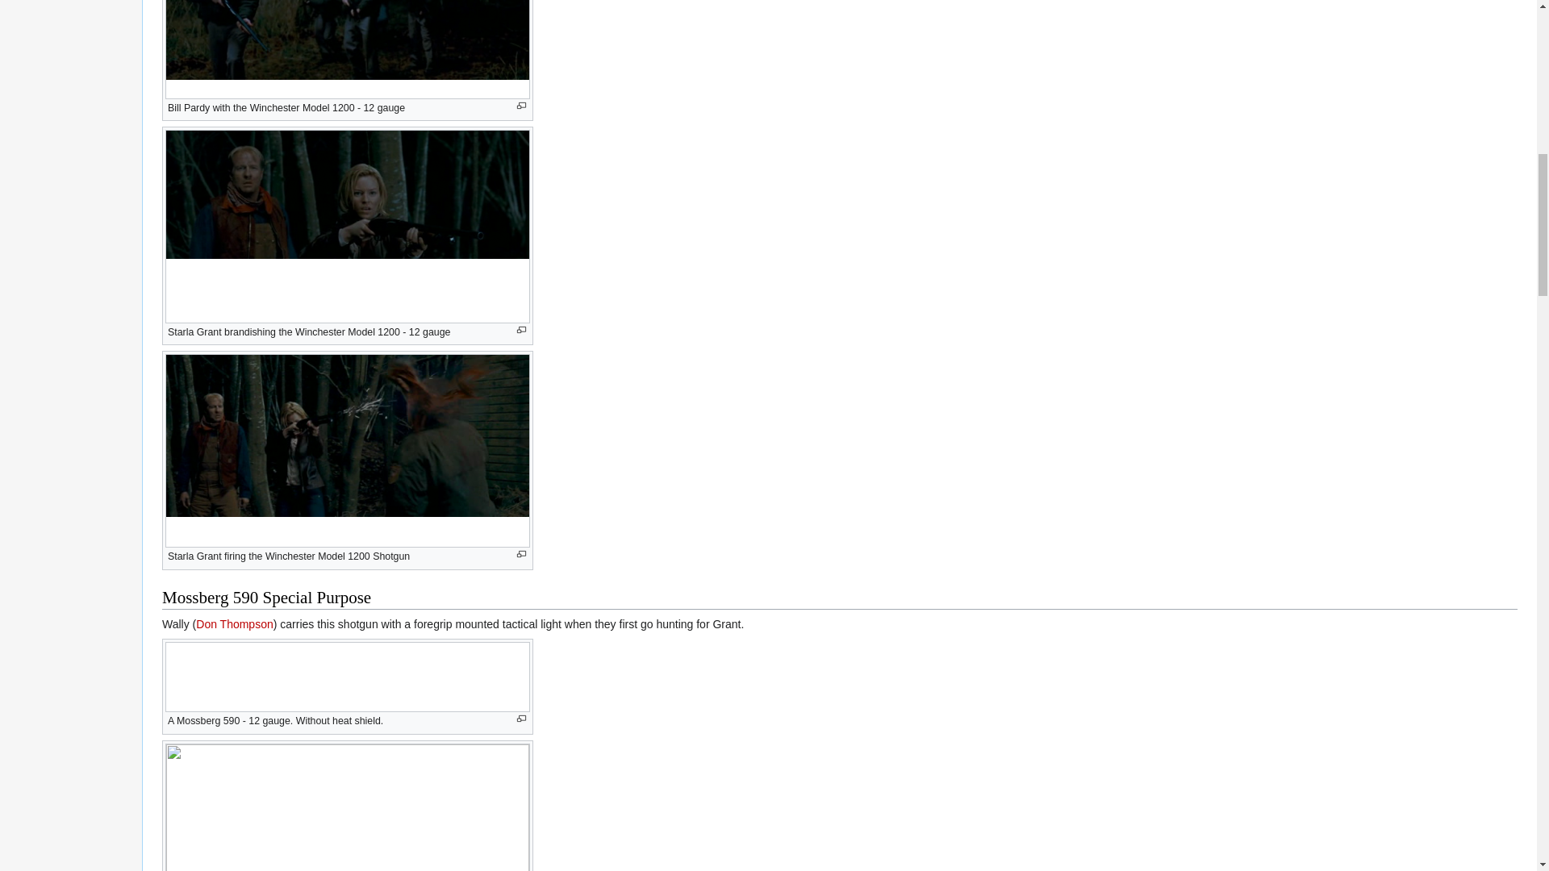 The width and height of the screenshot is (1549, 871). What do you see at coordinates (521, 719) in the screenshot?
I see `Enlarge` at bounding box center [521, 719].